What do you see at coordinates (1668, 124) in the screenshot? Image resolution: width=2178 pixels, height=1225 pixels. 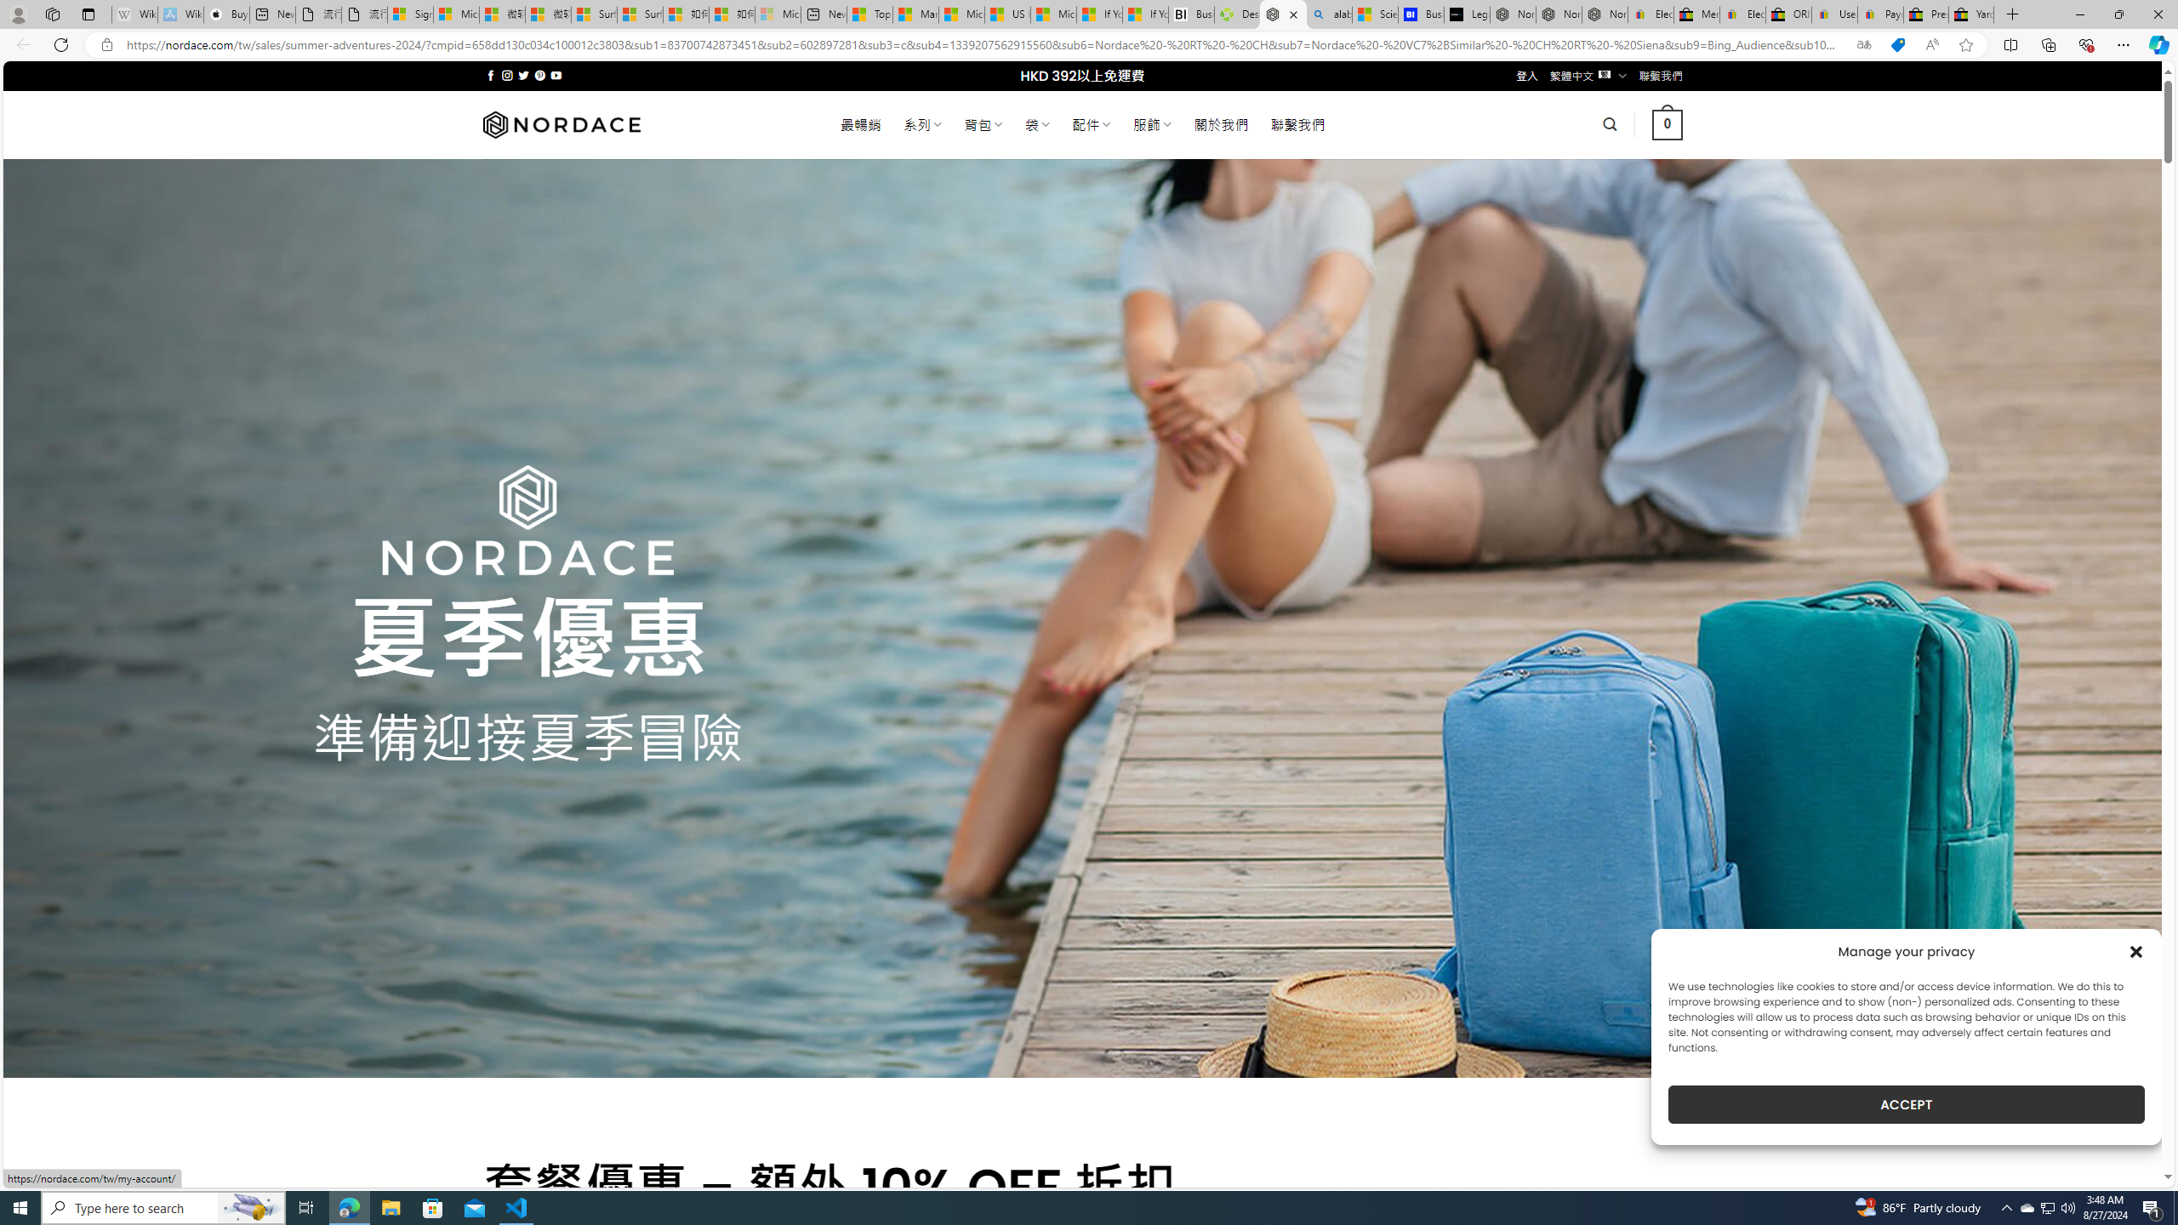 I see `  0  ` at bounding box center [1668, 124].